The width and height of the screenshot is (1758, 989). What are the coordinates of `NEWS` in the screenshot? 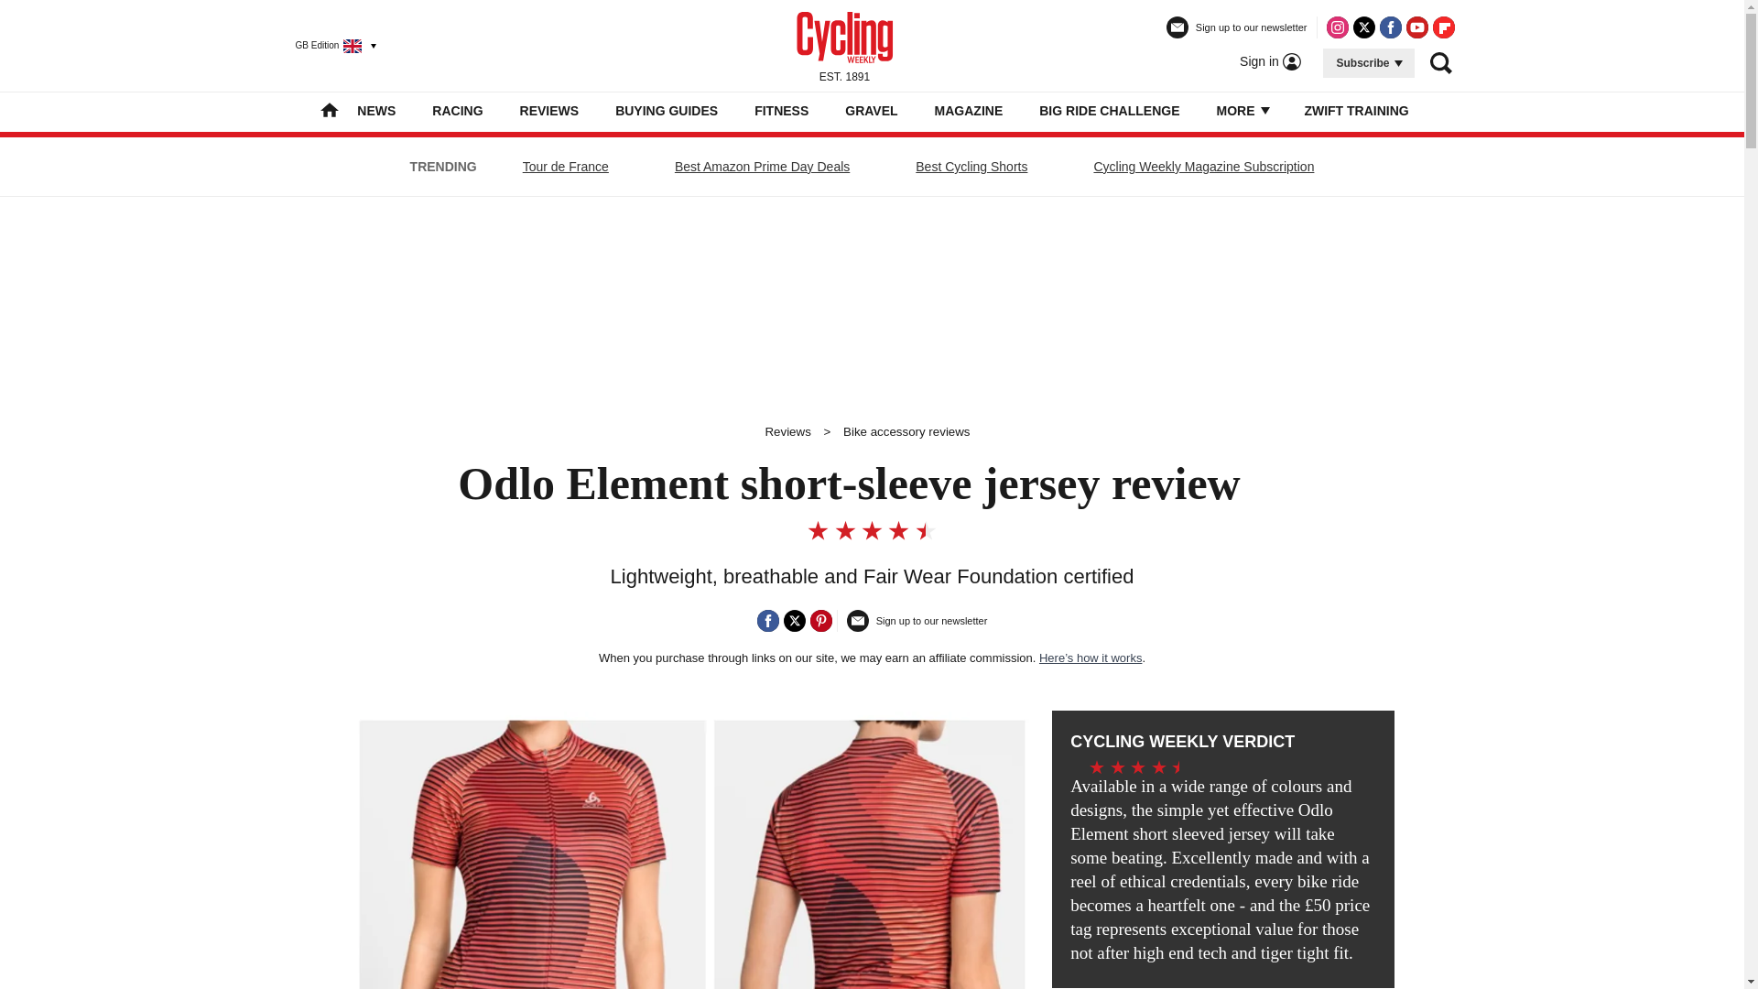 It's located at (375, 110).